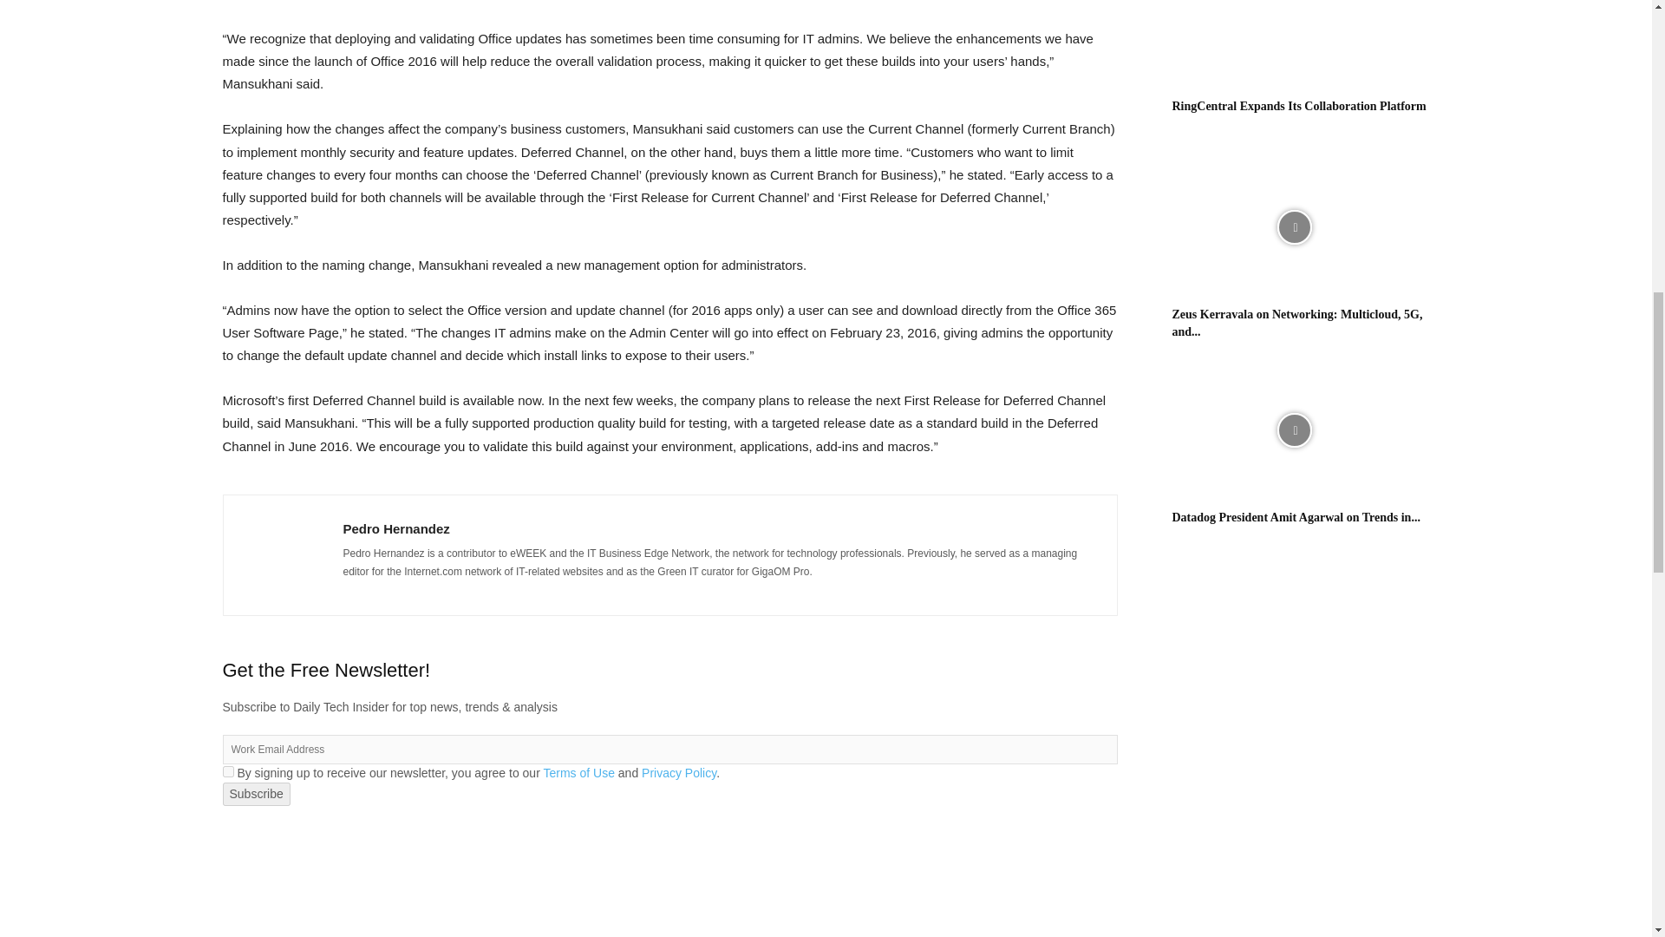  I want to click on RingCentral Expands Its Collaboration Platform, so click(1299, 106).